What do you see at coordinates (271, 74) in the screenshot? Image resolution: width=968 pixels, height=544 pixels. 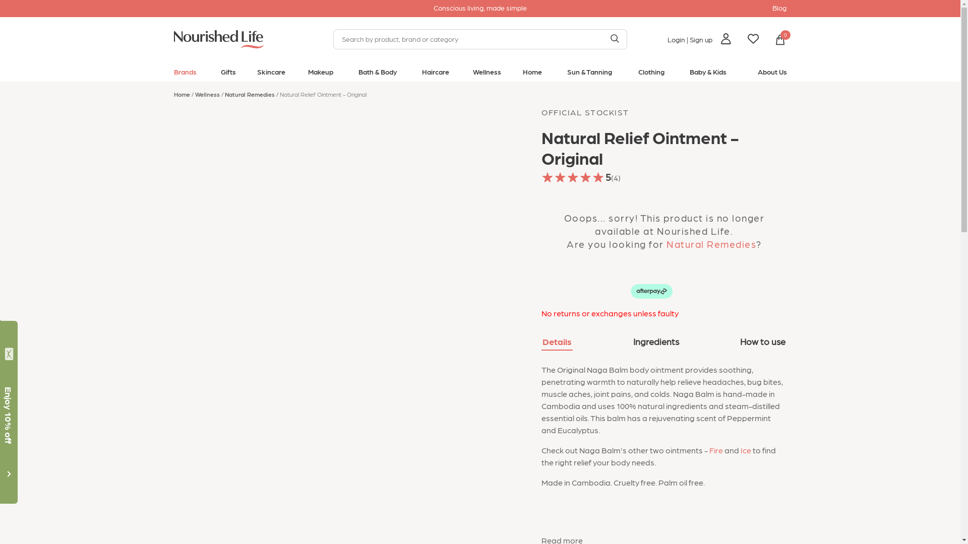 I see `Skincare` at bounding box center [271, 74].